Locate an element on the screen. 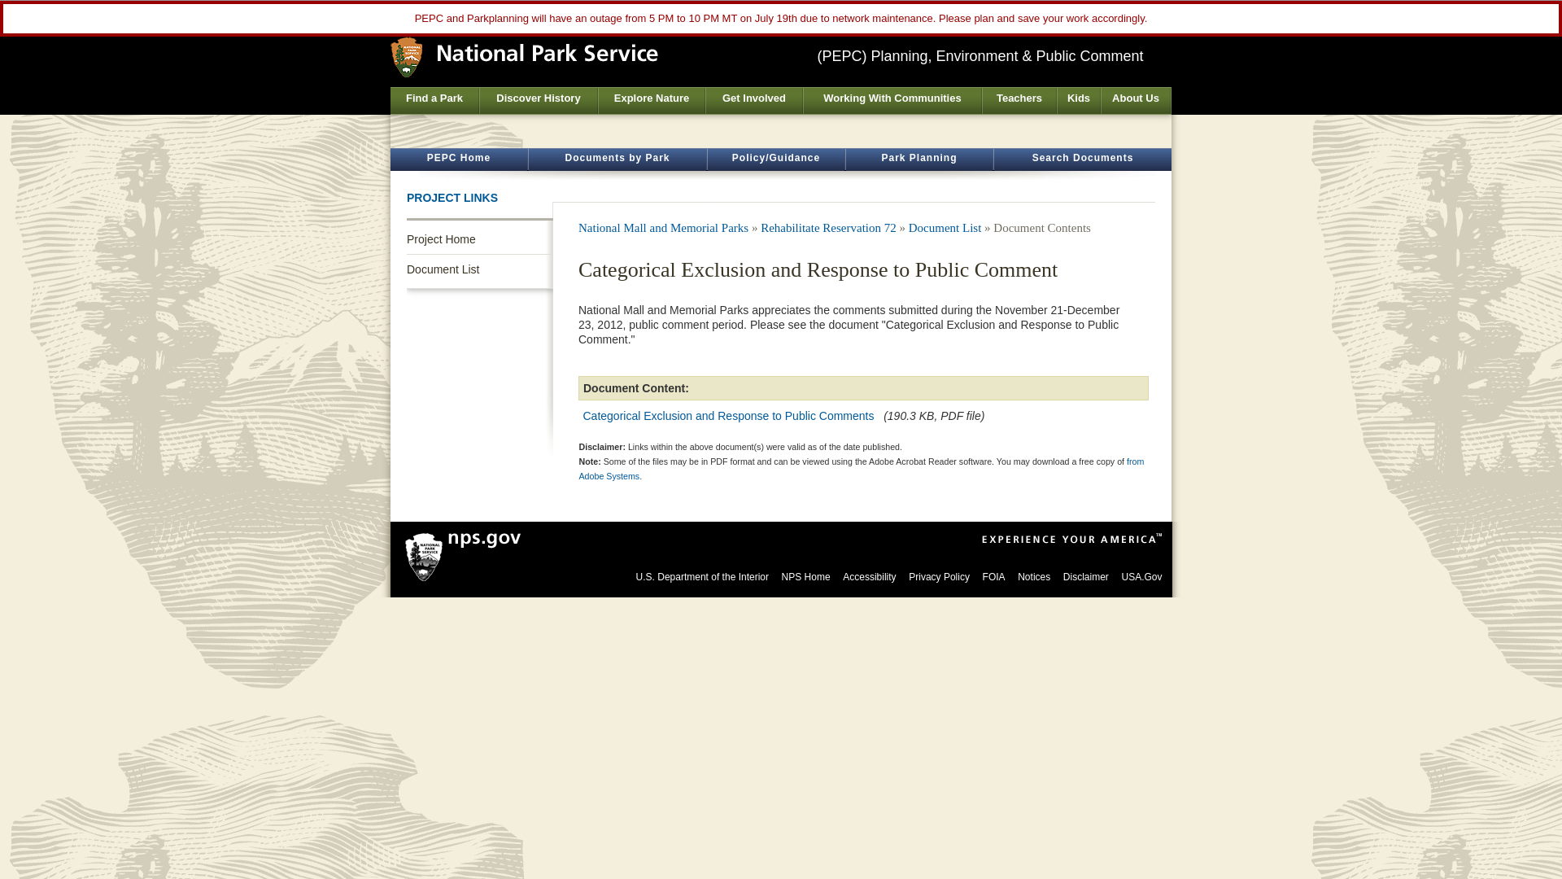  Privacy Policy is located at coordinates (939, 577).